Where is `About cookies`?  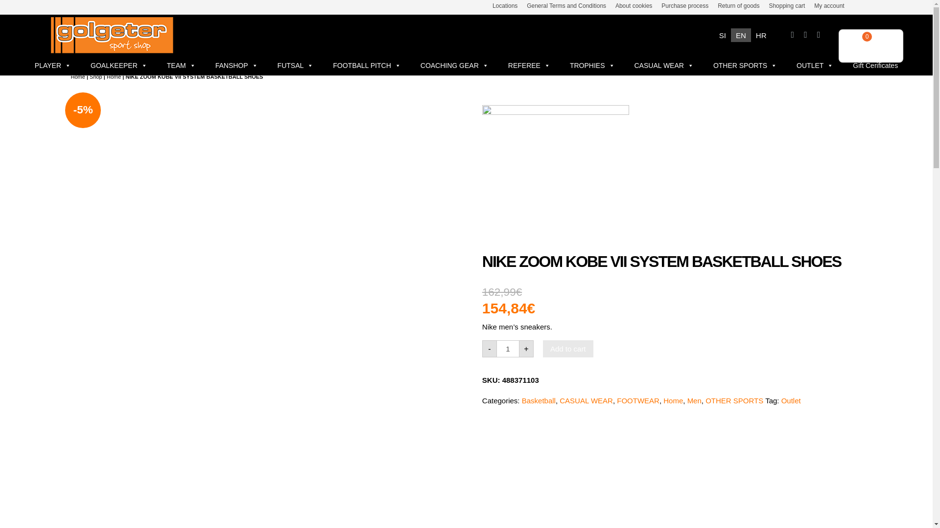 About cookies is located at coordinates (634, 6).